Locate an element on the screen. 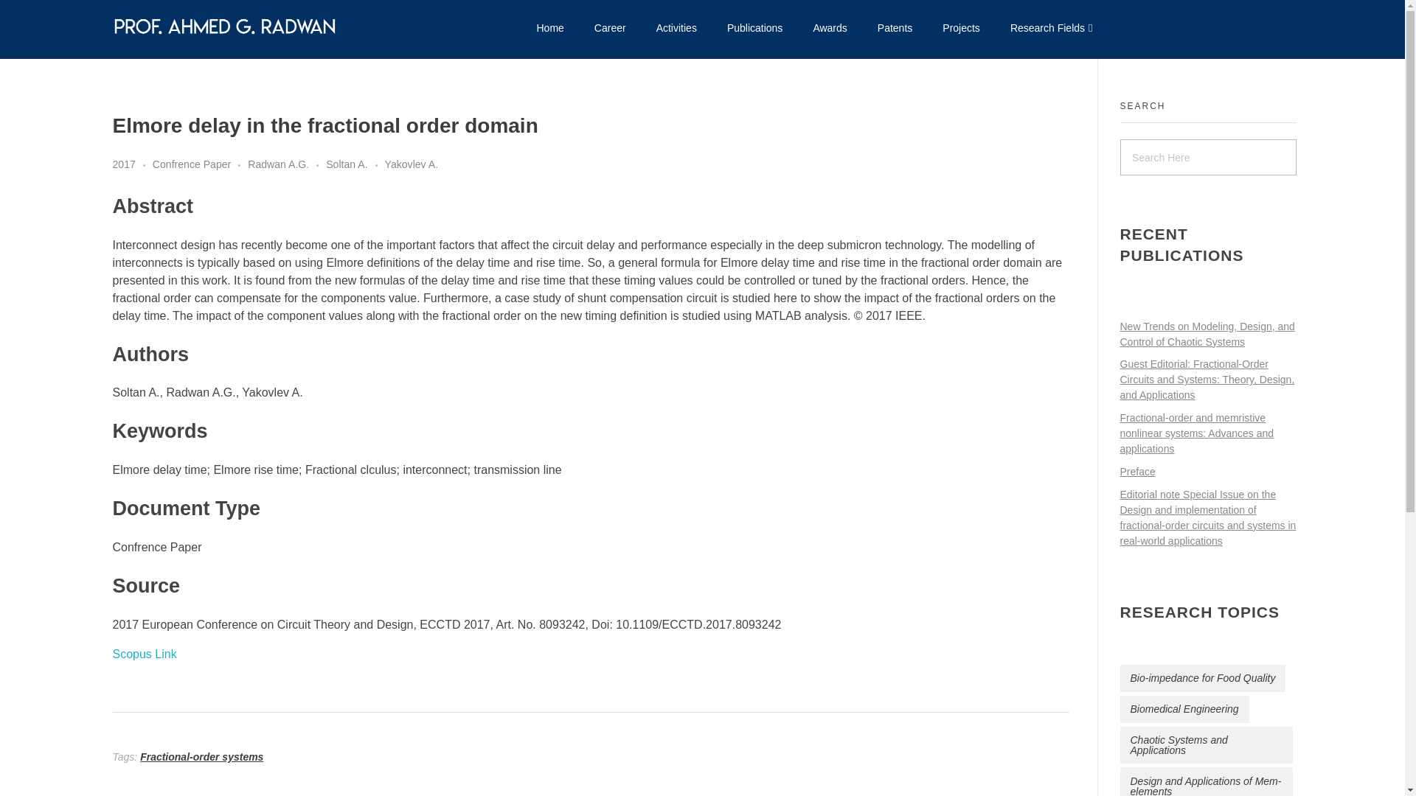  Awards is located at coordinates (830, 27).